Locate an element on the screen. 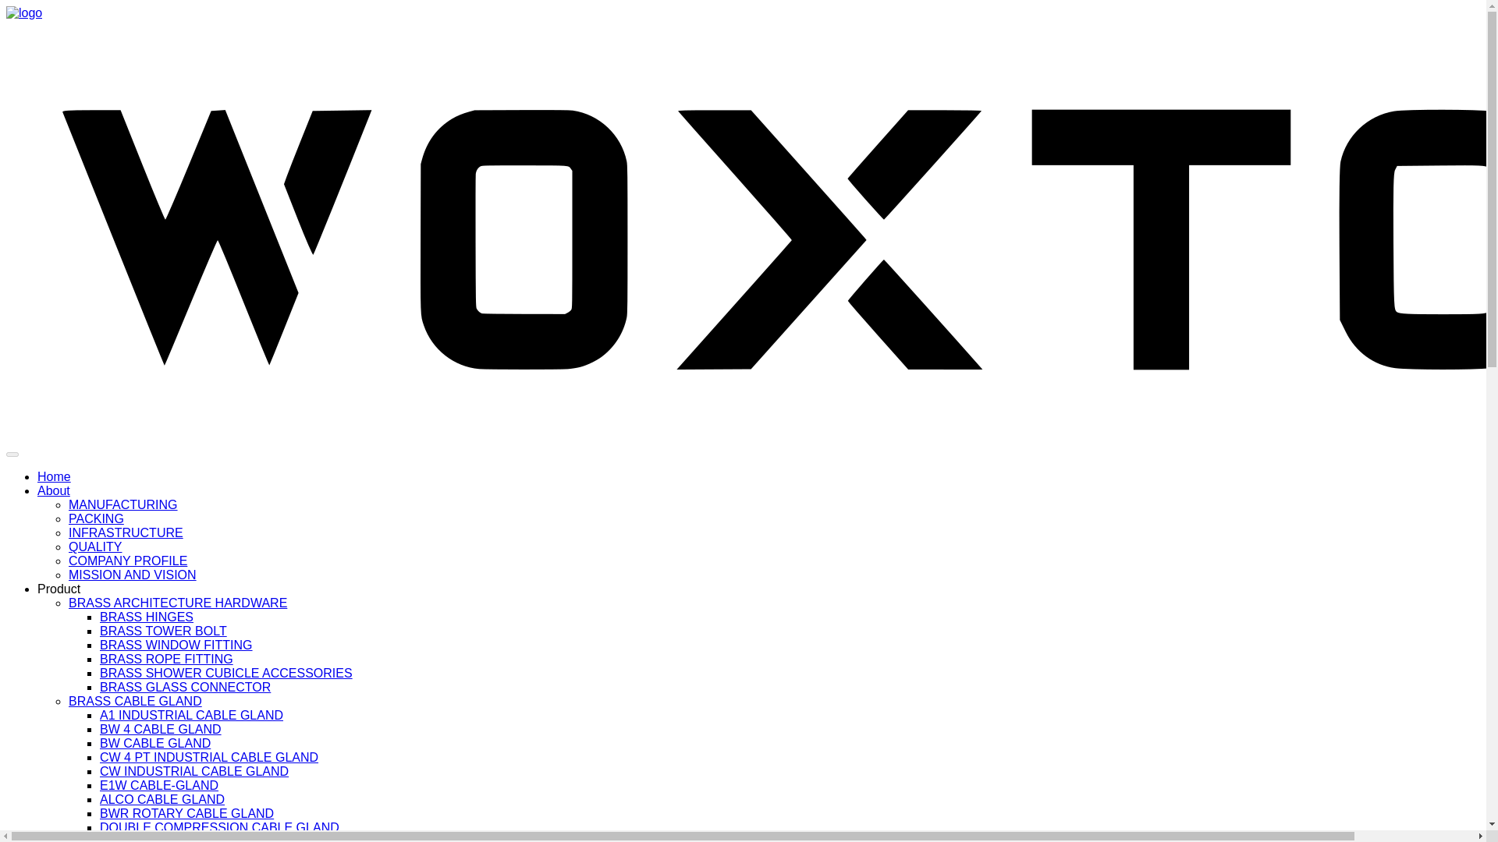 This screenshot has width=1498, height=842. DOUBLE COMPRESSION CABLE GLAND is located at coordinates (220, 828).